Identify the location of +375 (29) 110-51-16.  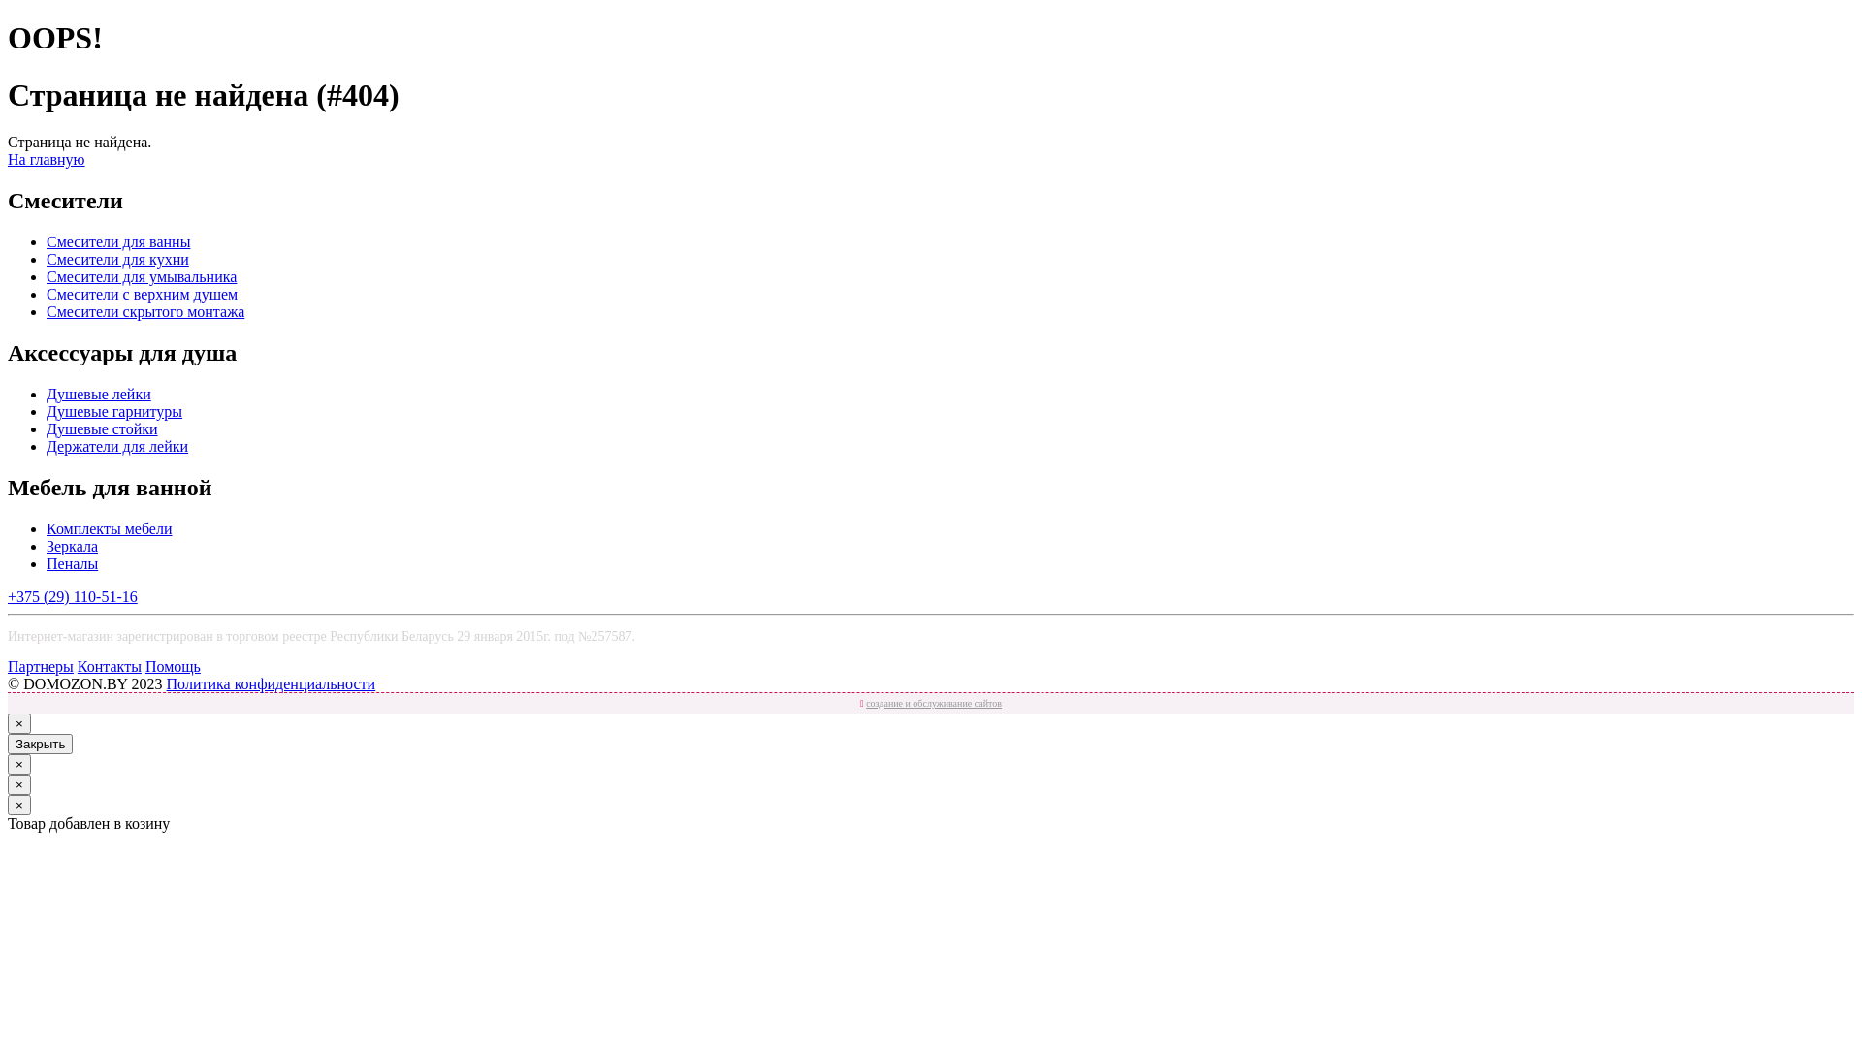
(73, 596).